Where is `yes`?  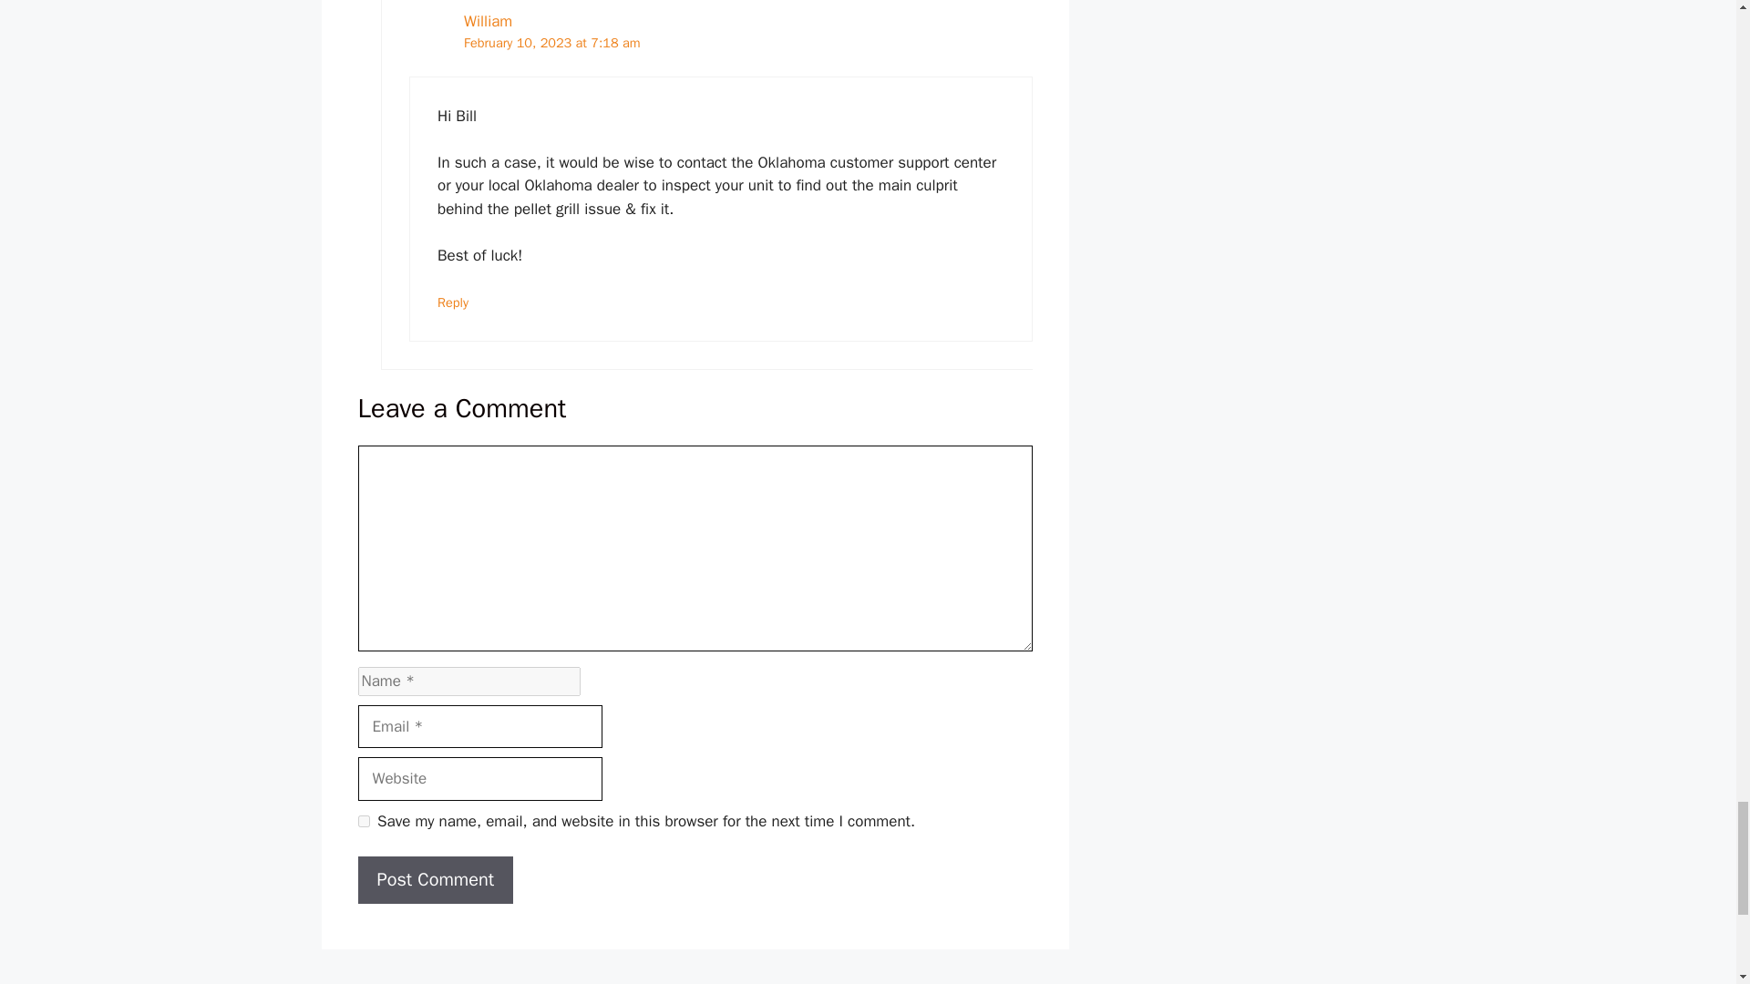 yes is located at coordinates (363, 822).